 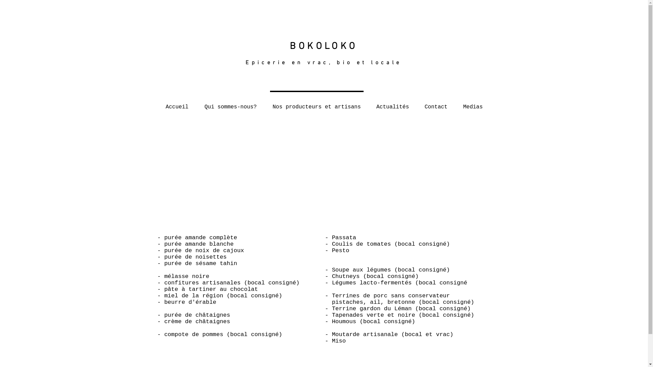 What do you see at coordinates (436, 104) in the screenshot?
I see `Contact` at bounding box center [436, 104].